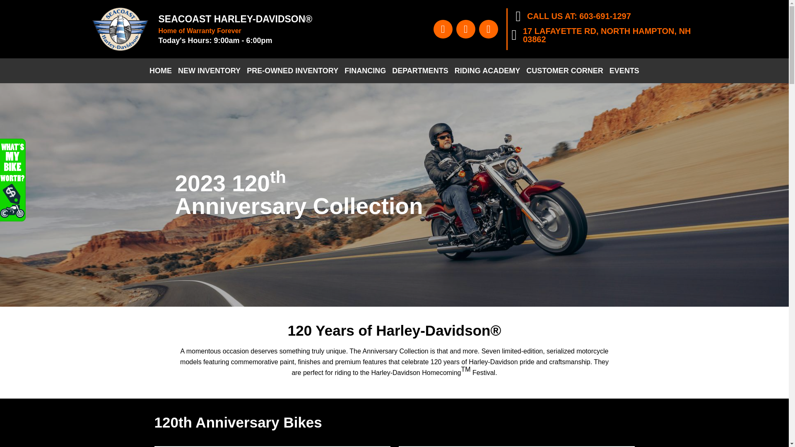 The width and height of the screenshot is (795, 447). Describe the element at coordinates (200, 31) in the screenshot. I see `Home of Warranty Forever` at that location.